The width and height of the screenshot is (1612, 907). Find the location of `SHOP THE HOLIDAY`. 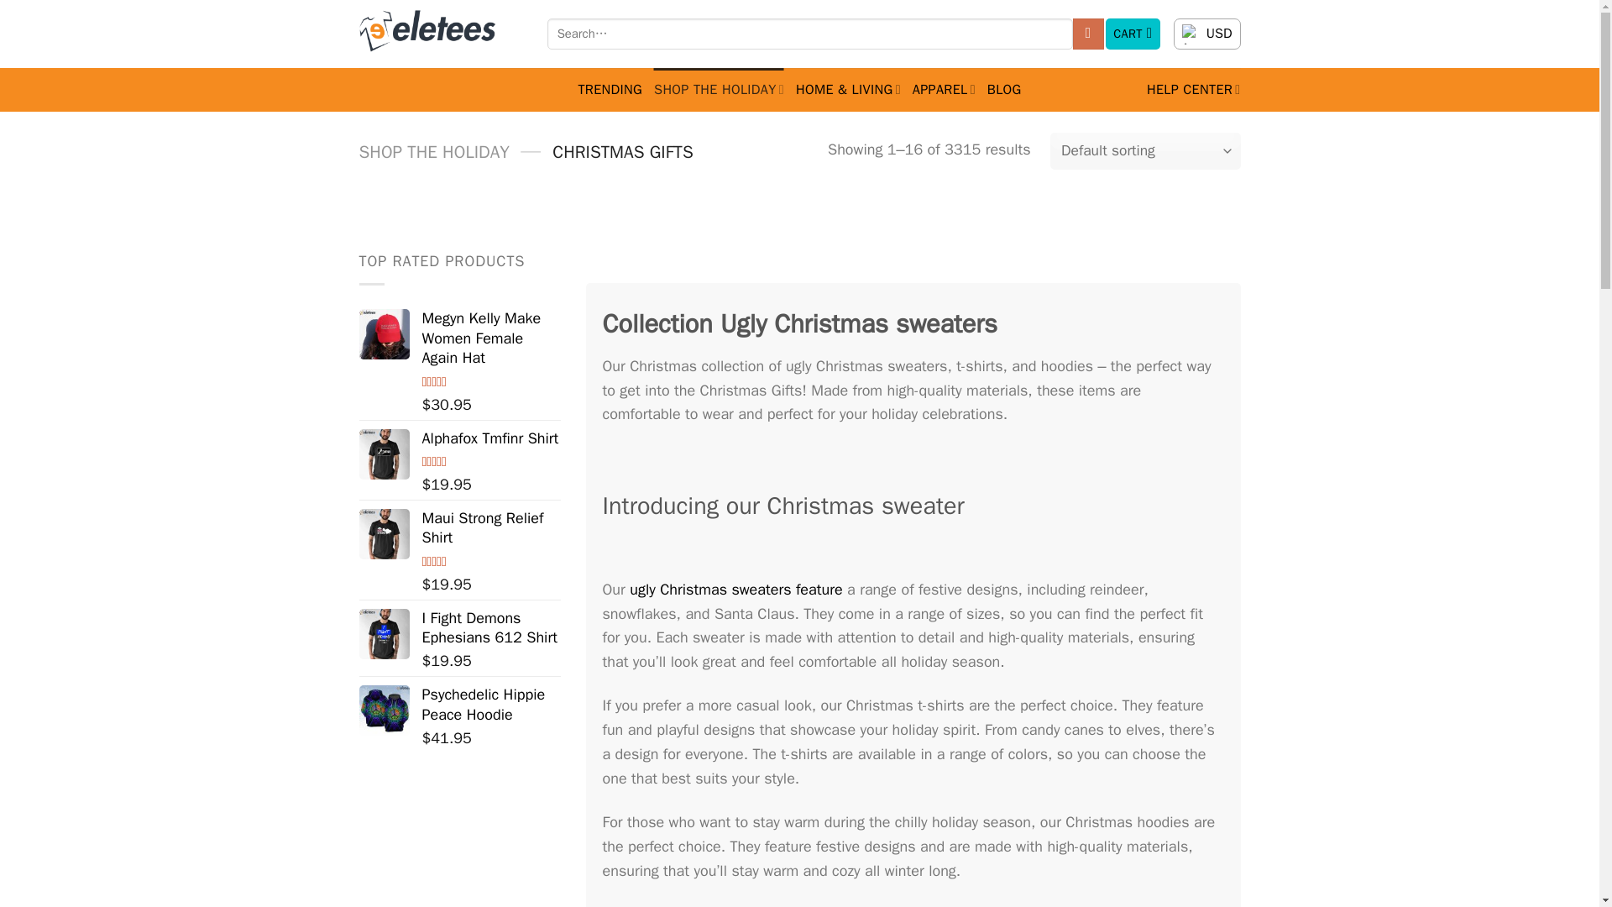

SHOP THE HOLIDAY is located at coordinates (719, 89).